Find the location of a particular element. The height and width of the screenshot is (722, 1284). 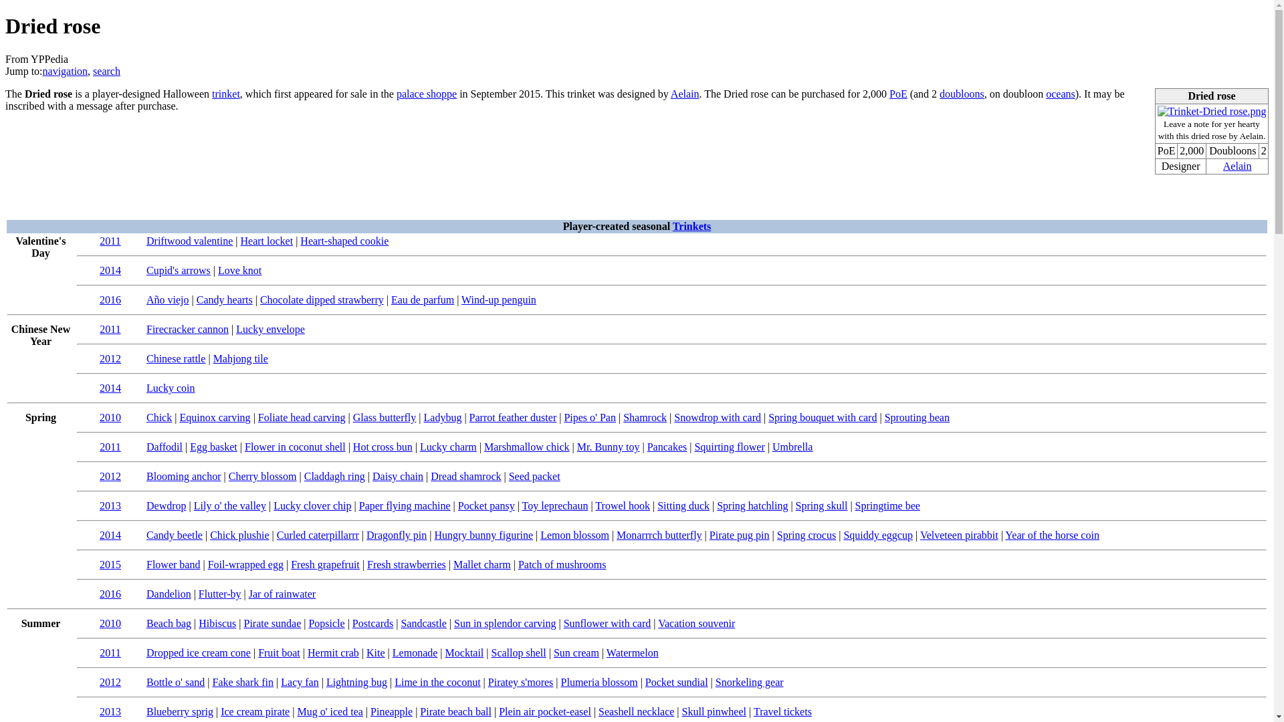

Pieces of eight is located at coordinates (899, 94).